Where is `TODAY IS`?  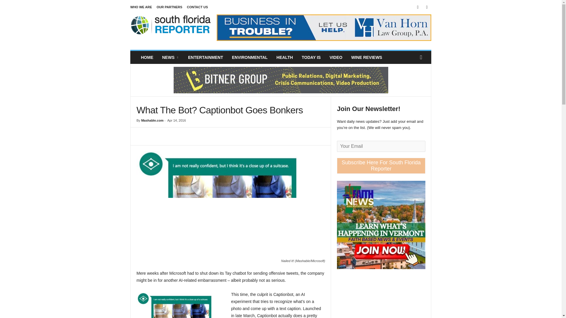
TODAY IS is located at coordinates (311, 57).